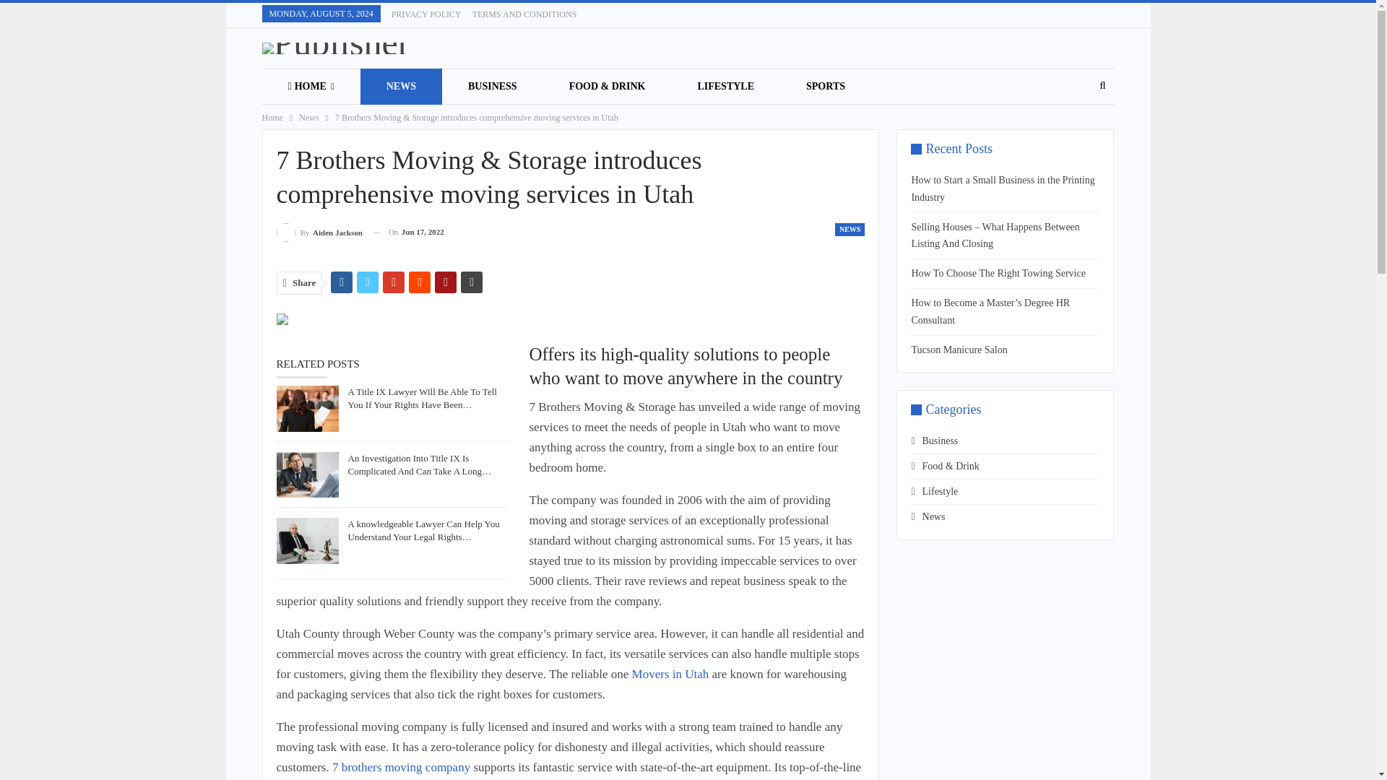  I want to click on News, so click(309, 117).